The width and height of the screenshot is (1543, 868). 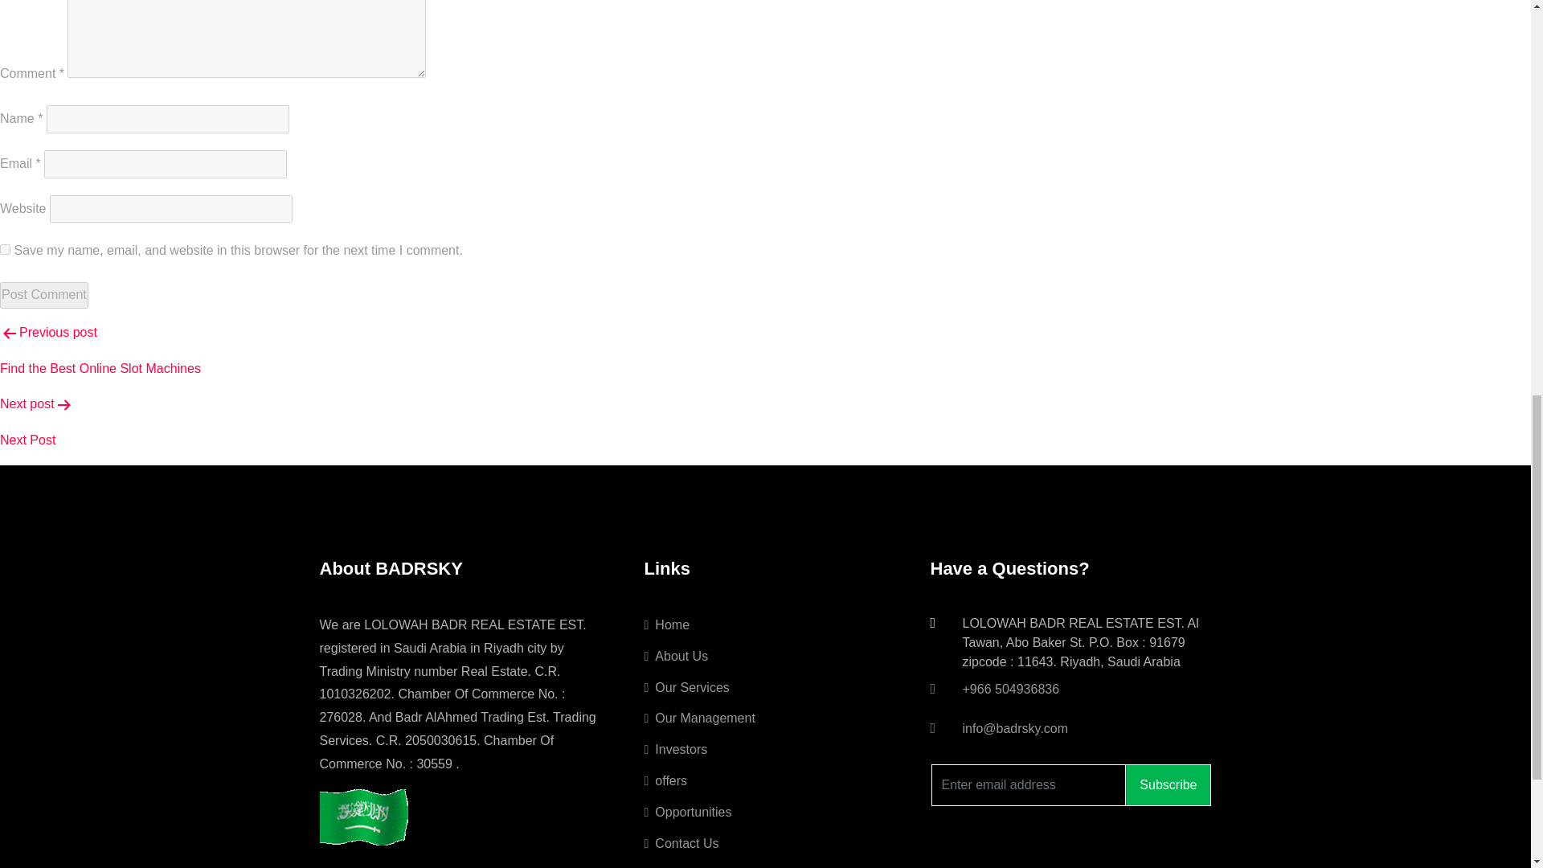 I want to click on Investors, so click(x=677, y=749).